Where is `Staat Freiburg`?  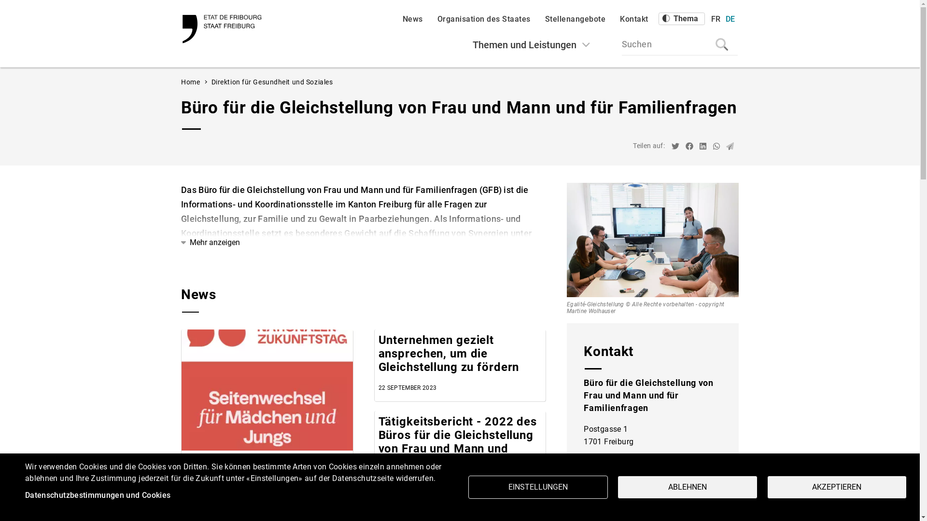 Staat Freiburg is located at coordinates (224, 29).